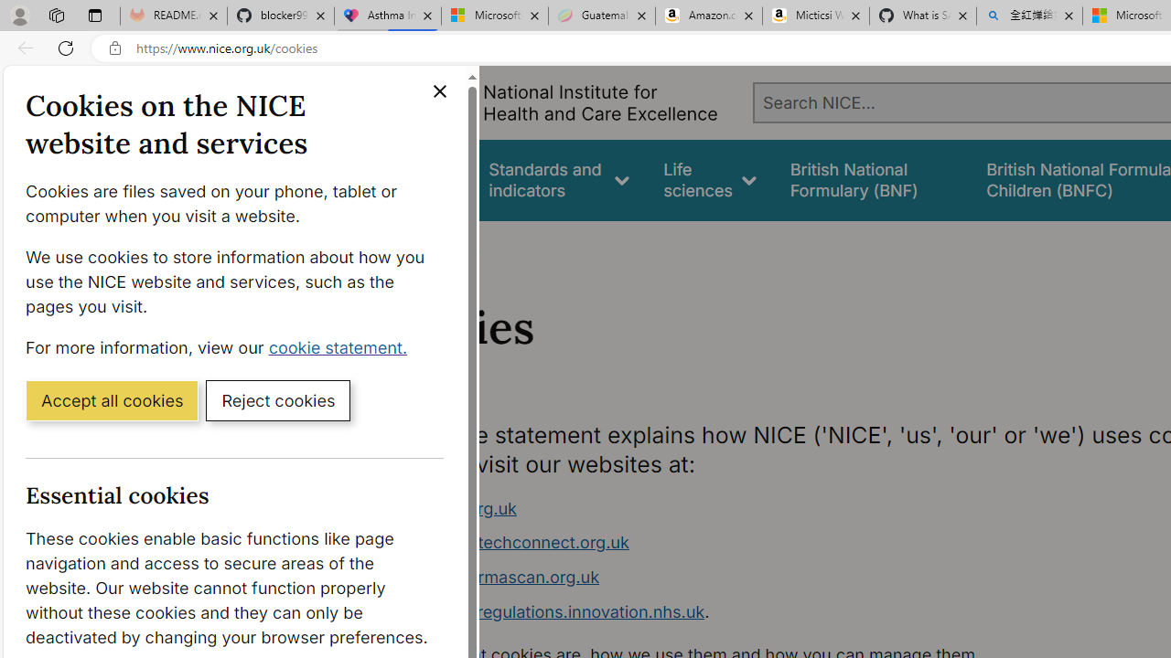 This screenshot has width=1171, height=658. I want to click on Life sciences, so click(710, 179).